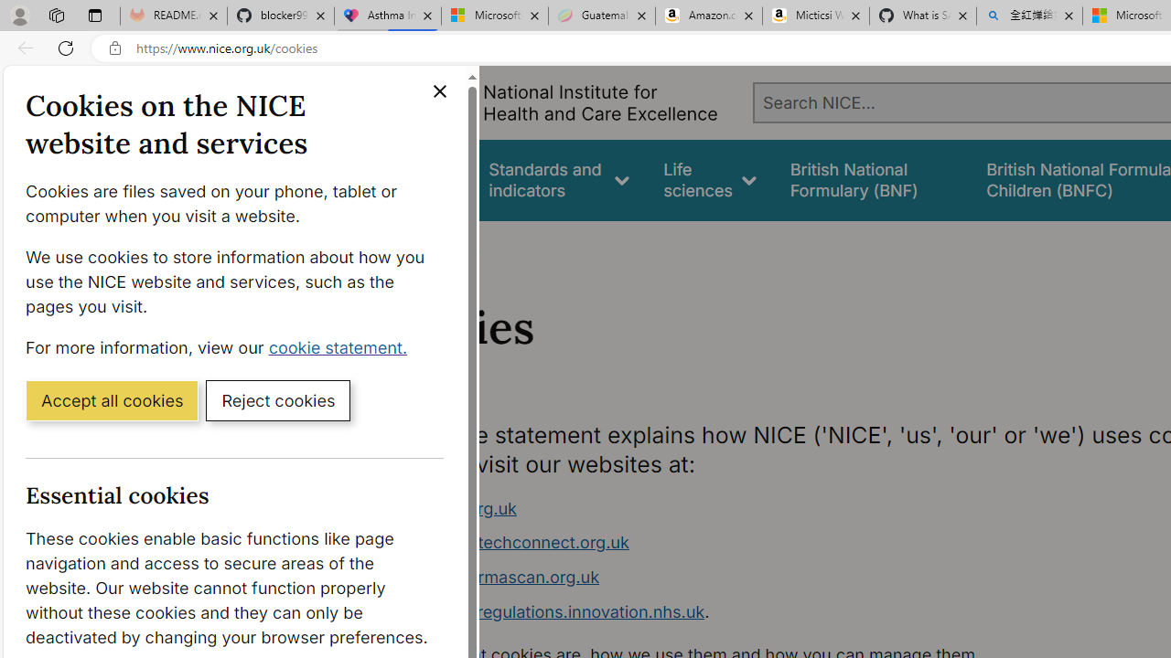 This screenshot has width=1171, height=658. I want to click on Life sciences, so click(710, 179).